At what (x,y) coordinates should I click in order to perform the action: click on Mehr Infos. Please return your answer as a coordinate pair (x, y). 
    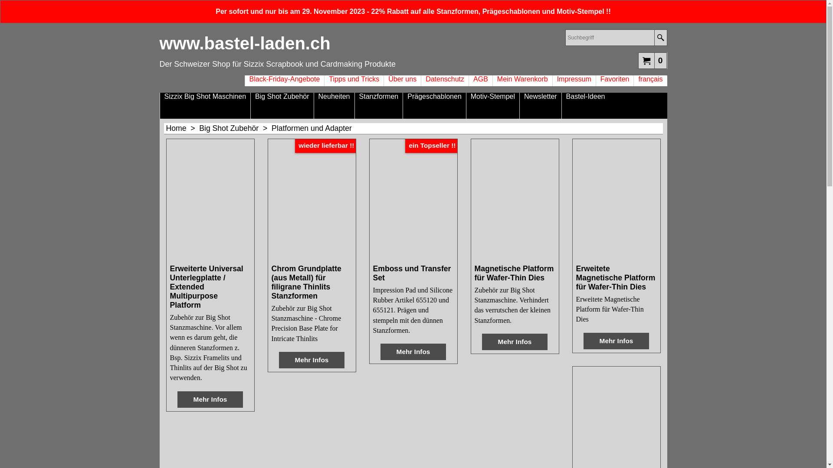
    Looking at the image, I should click on (210, 400).